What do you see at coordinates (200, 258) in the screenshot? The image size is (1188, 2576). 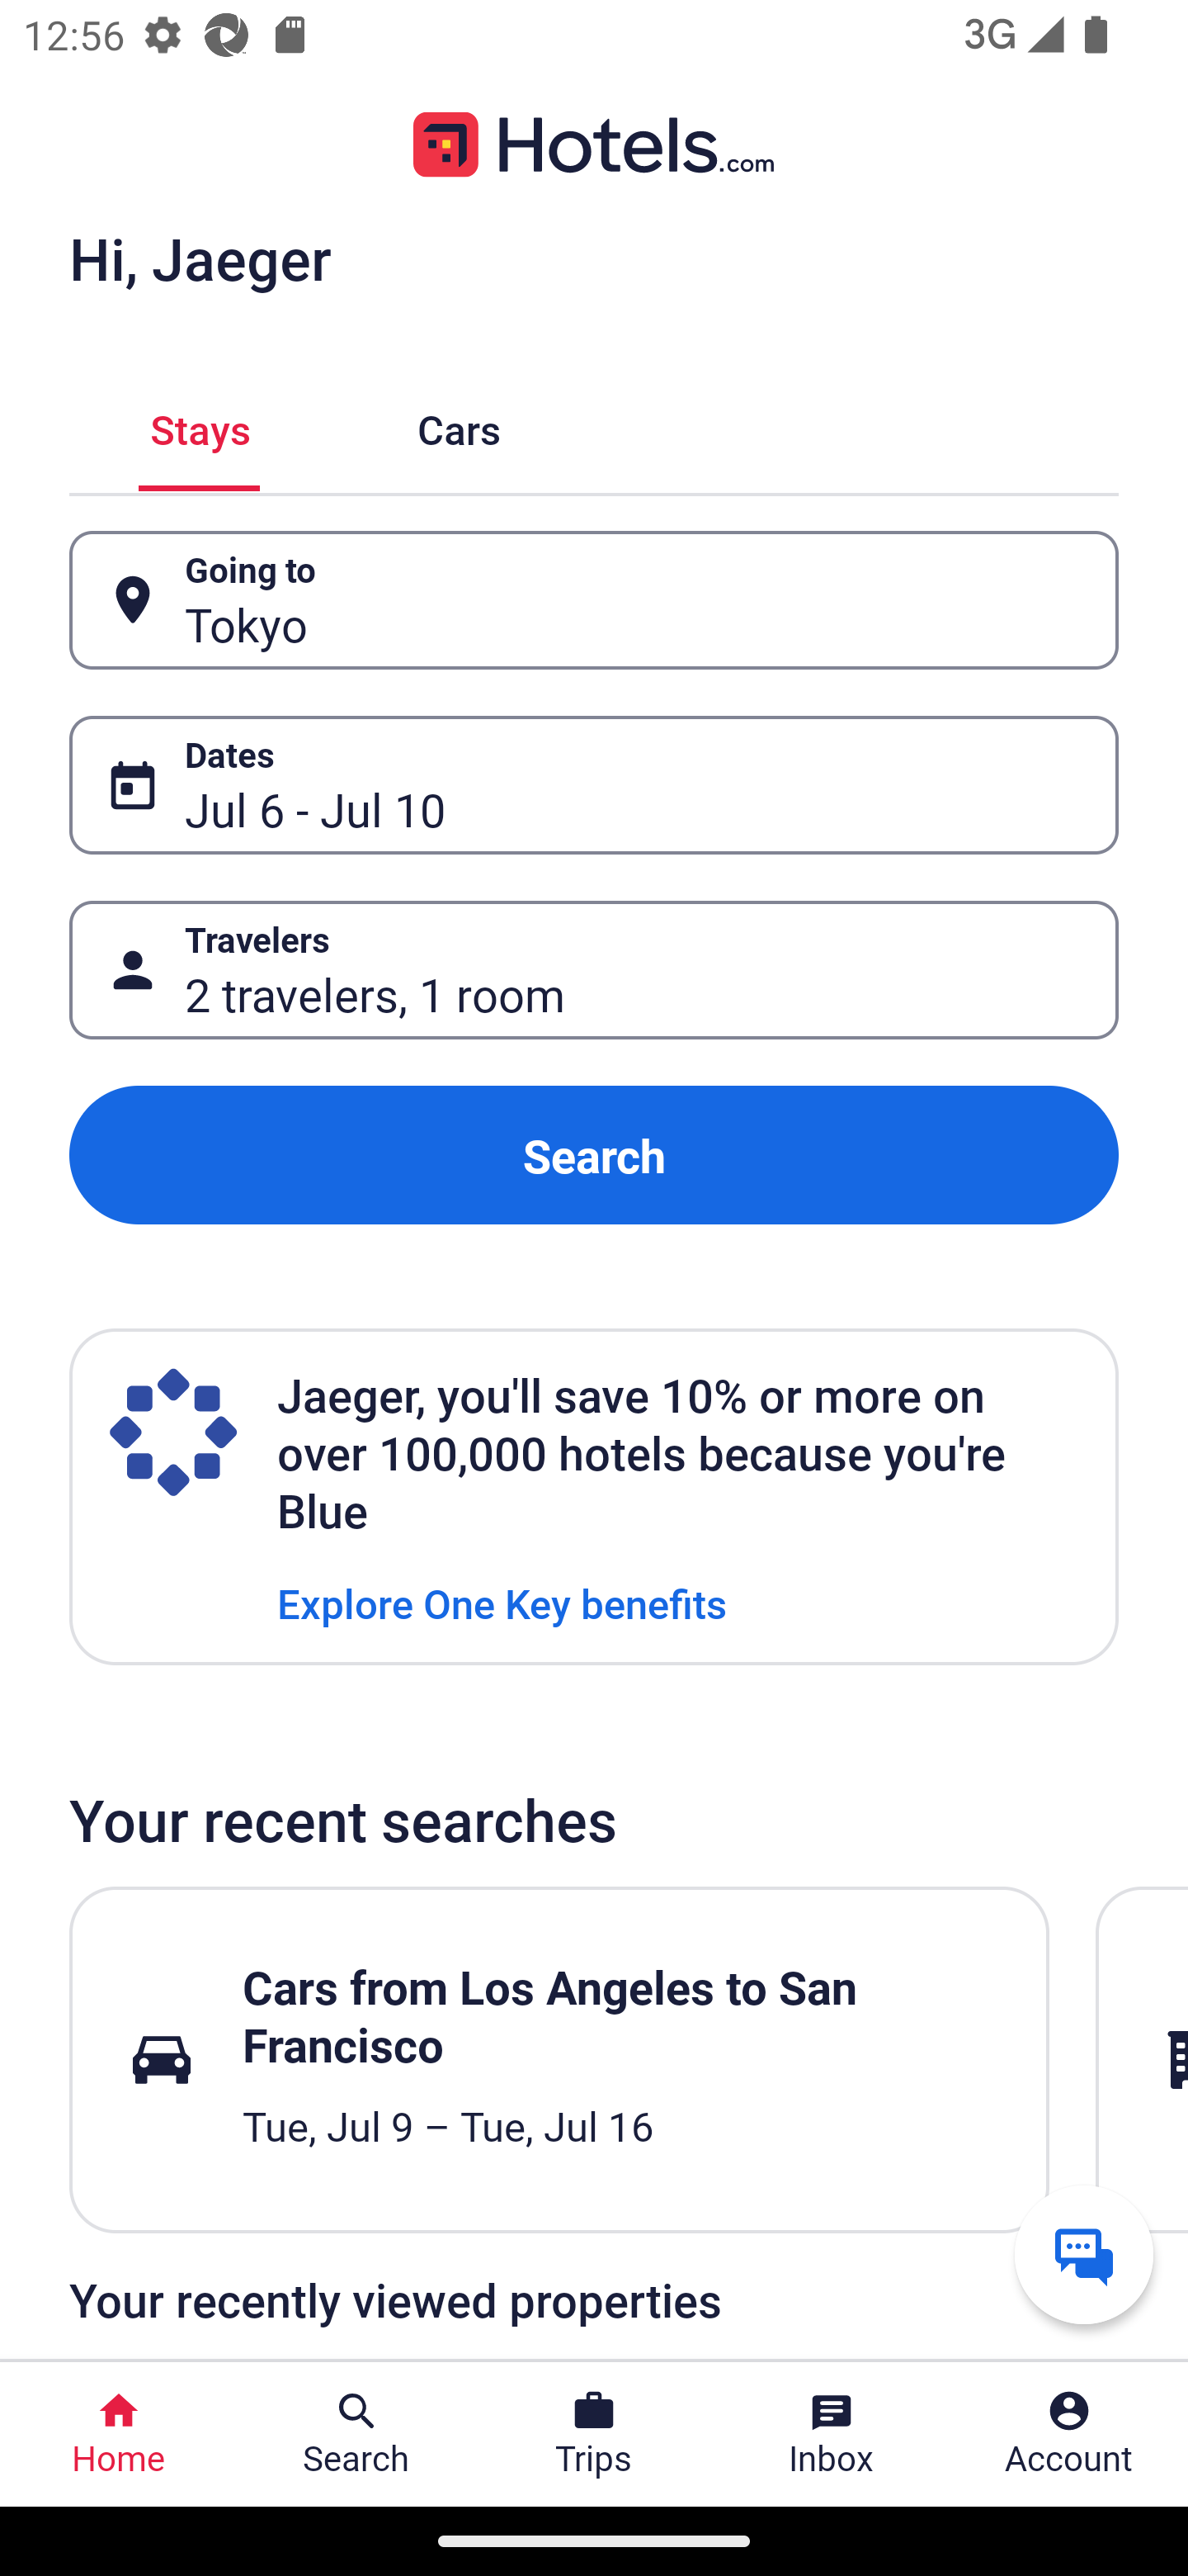 I see `Hi, Jaeger` at bounding box center [200, 258].